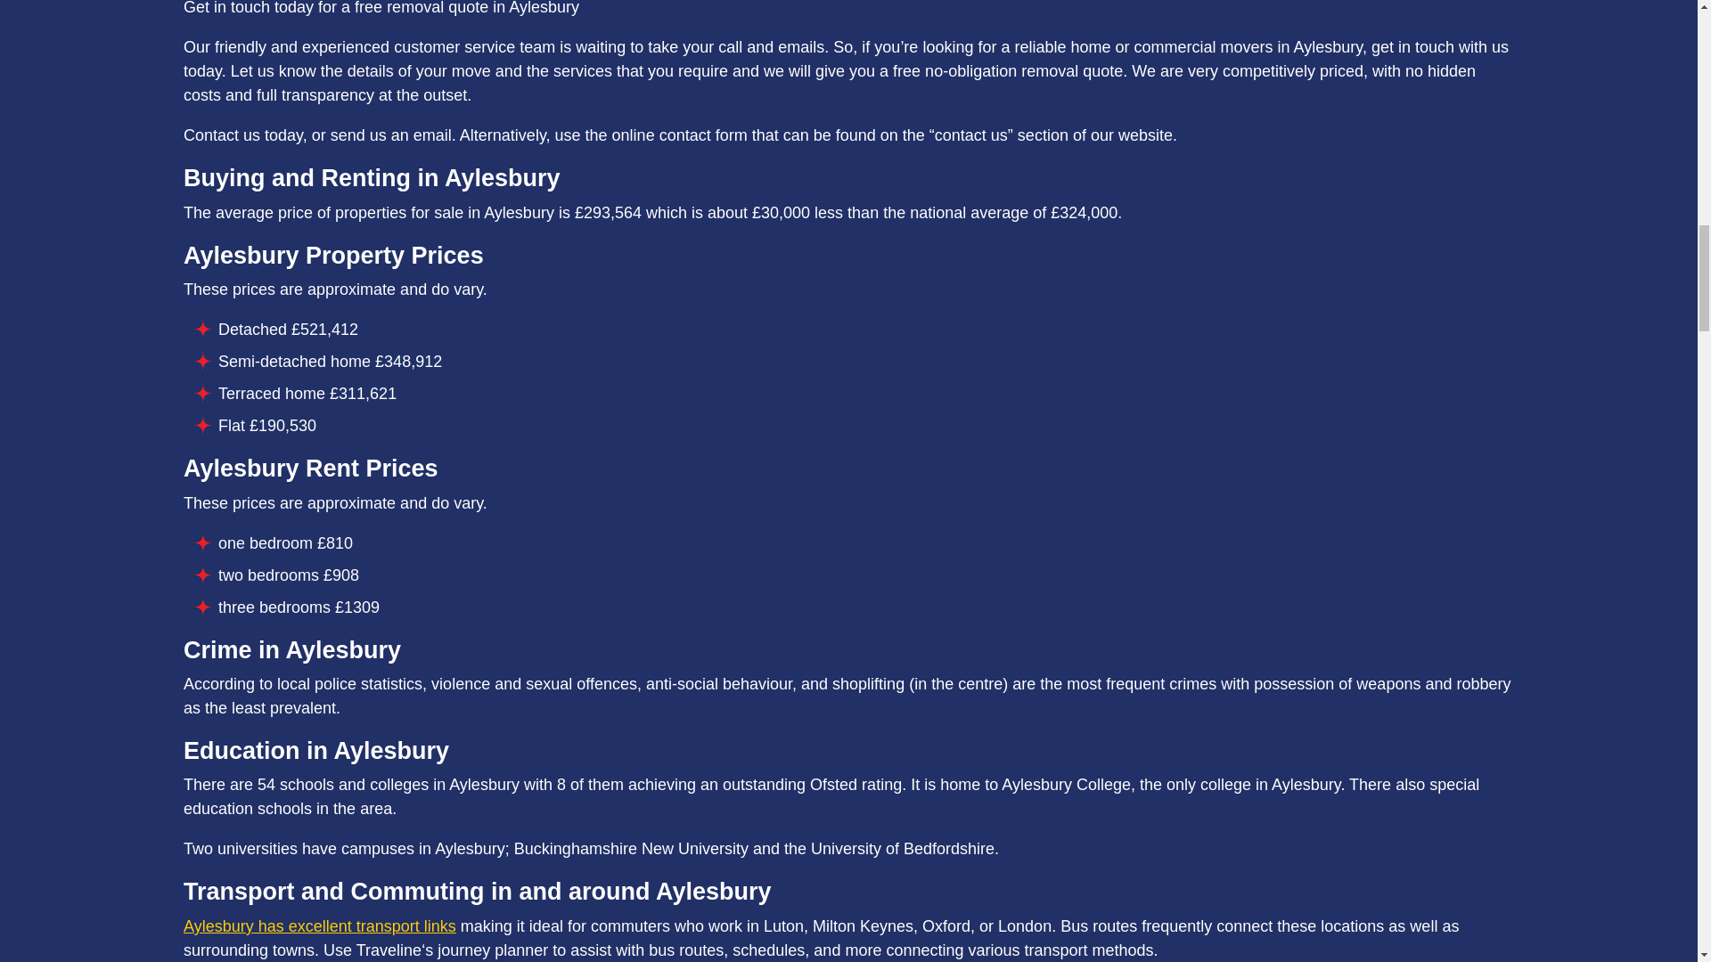 This screenshot has height=962, width=1711. Describe the element at coordinates (319, 926) in the screenshot. I see `Aylesbury has excellent transport links` at that location.